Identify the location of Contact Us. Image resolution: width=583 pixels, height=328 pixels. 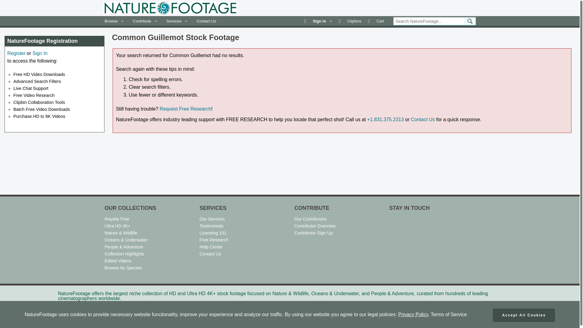
(423, 119).